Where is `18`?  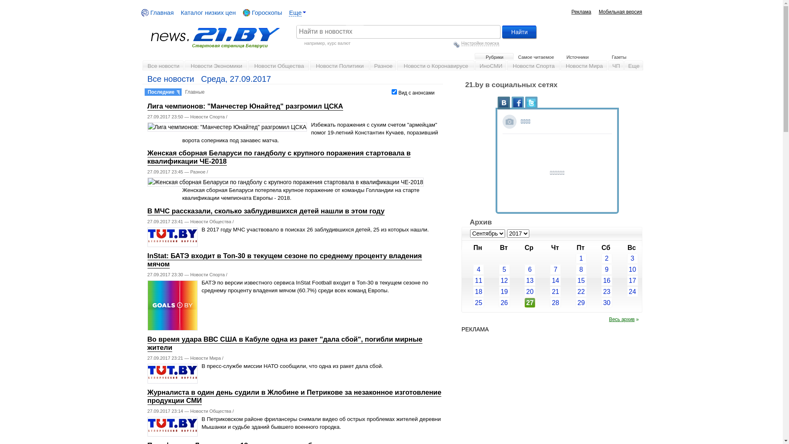
18 is located at coordinates (478, 292).